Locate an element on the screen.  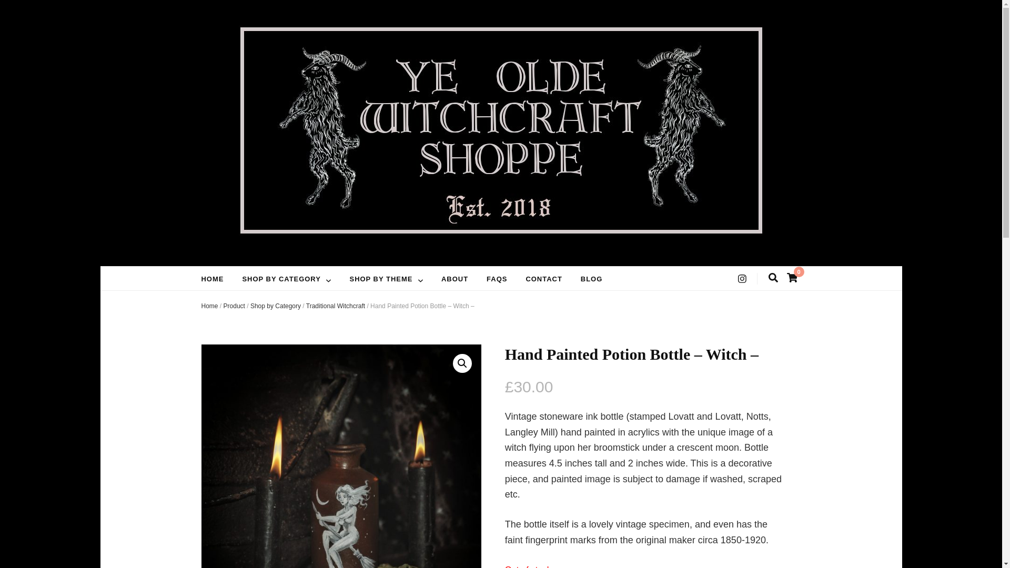
ABOUT is located at coordinates (454, 279).